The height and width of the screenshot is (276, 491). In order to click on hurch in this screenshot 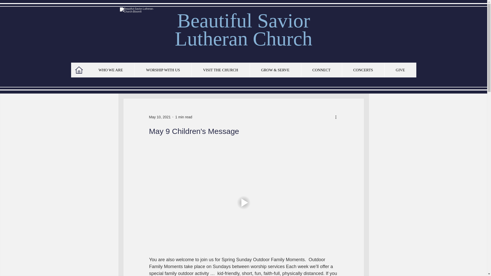, I will do `click(163, 70)`.